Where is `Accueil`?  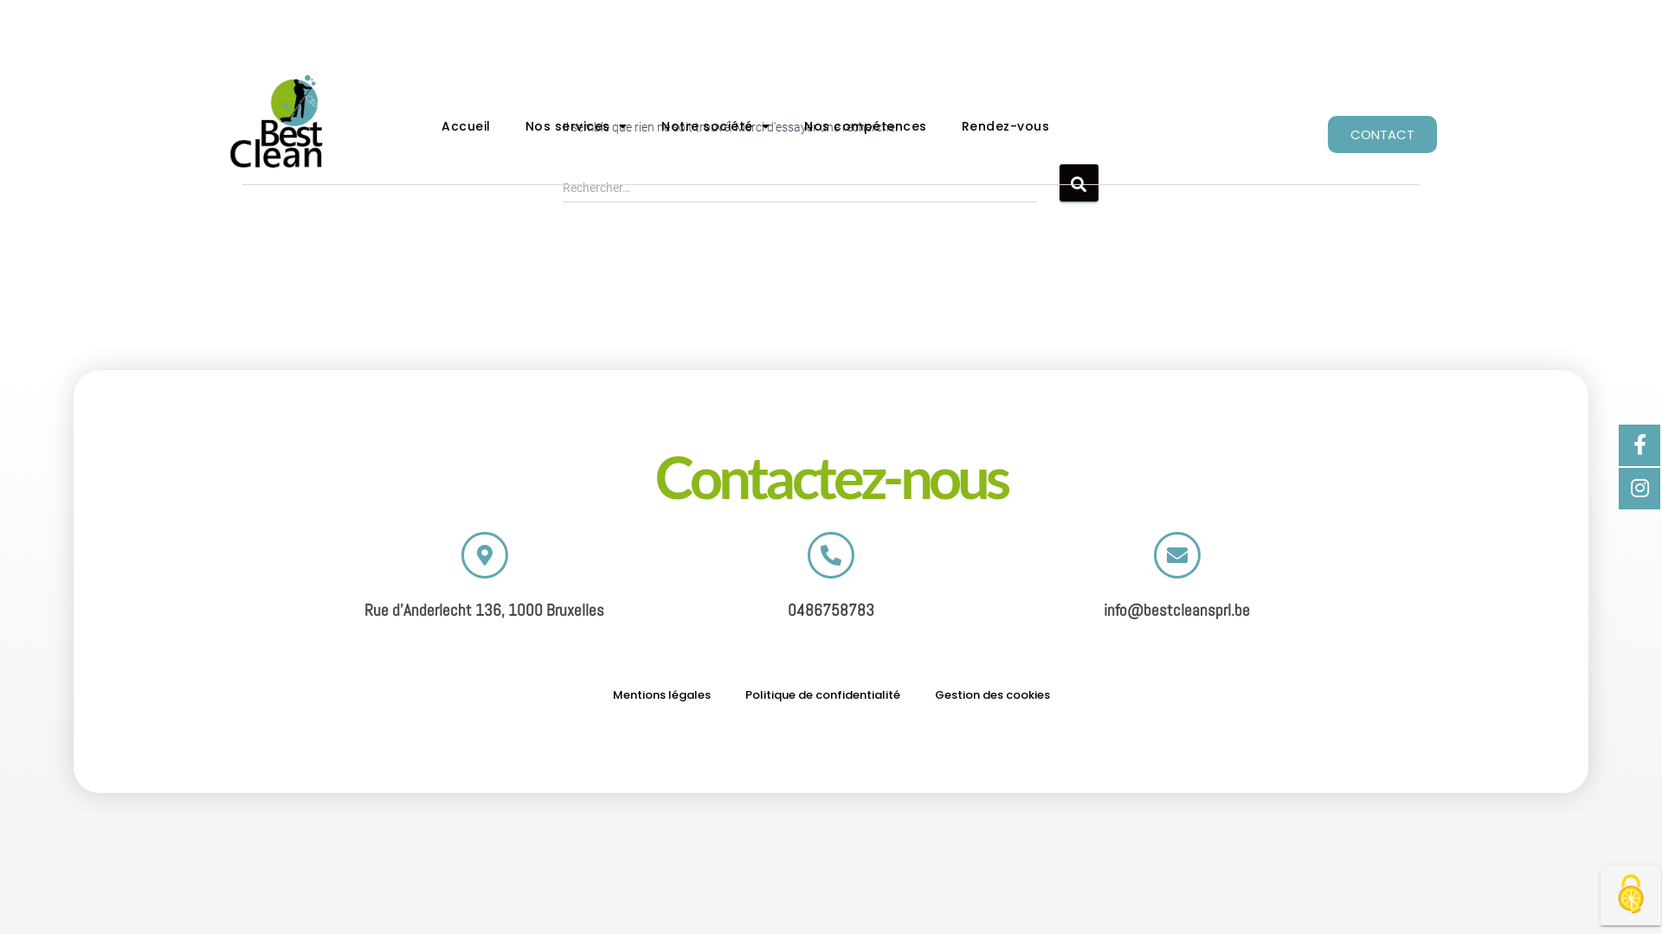 Accueil is located at coordinates (466, 126).